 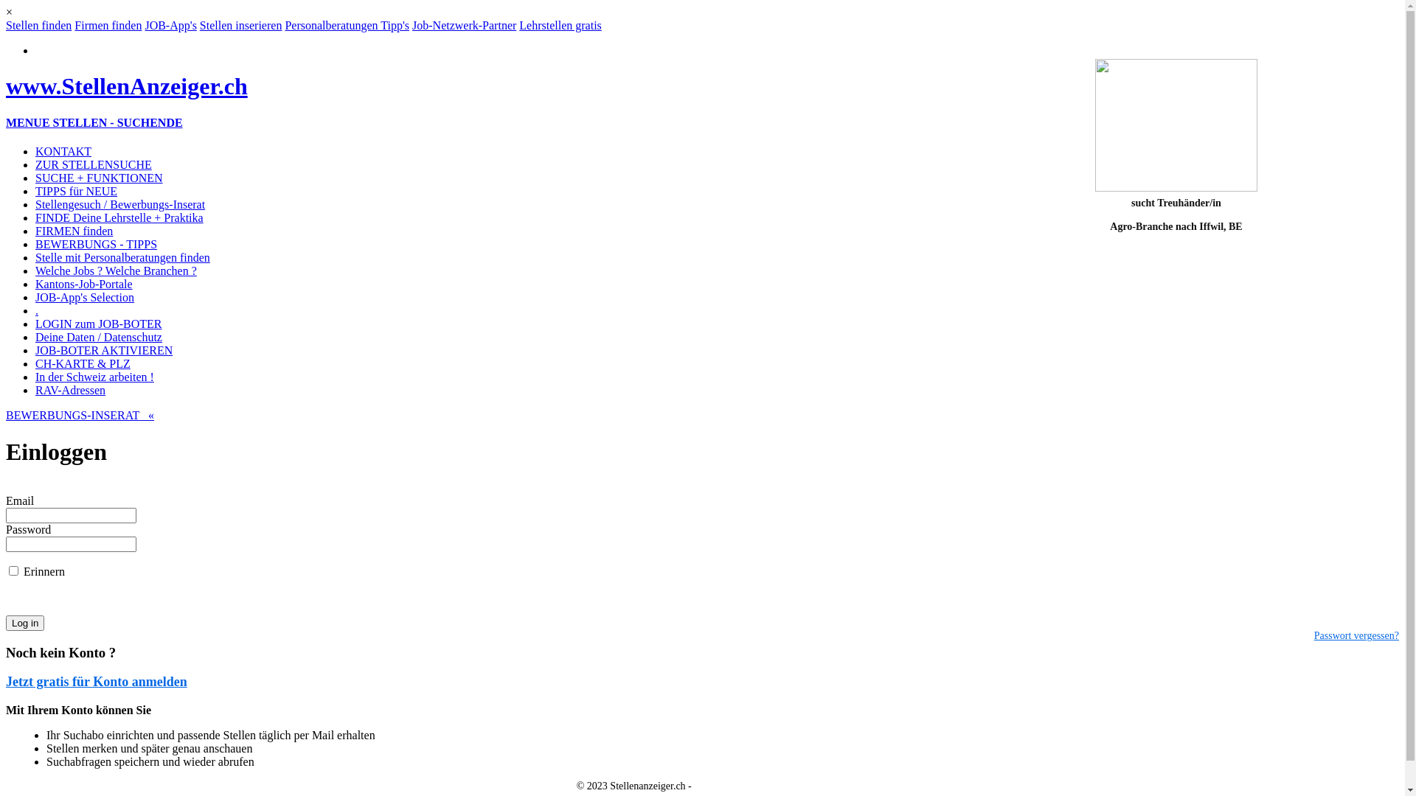 What do you see at coordinates (37, 311) in the screenshot?
I see `.` at bounding box center [37, 311].